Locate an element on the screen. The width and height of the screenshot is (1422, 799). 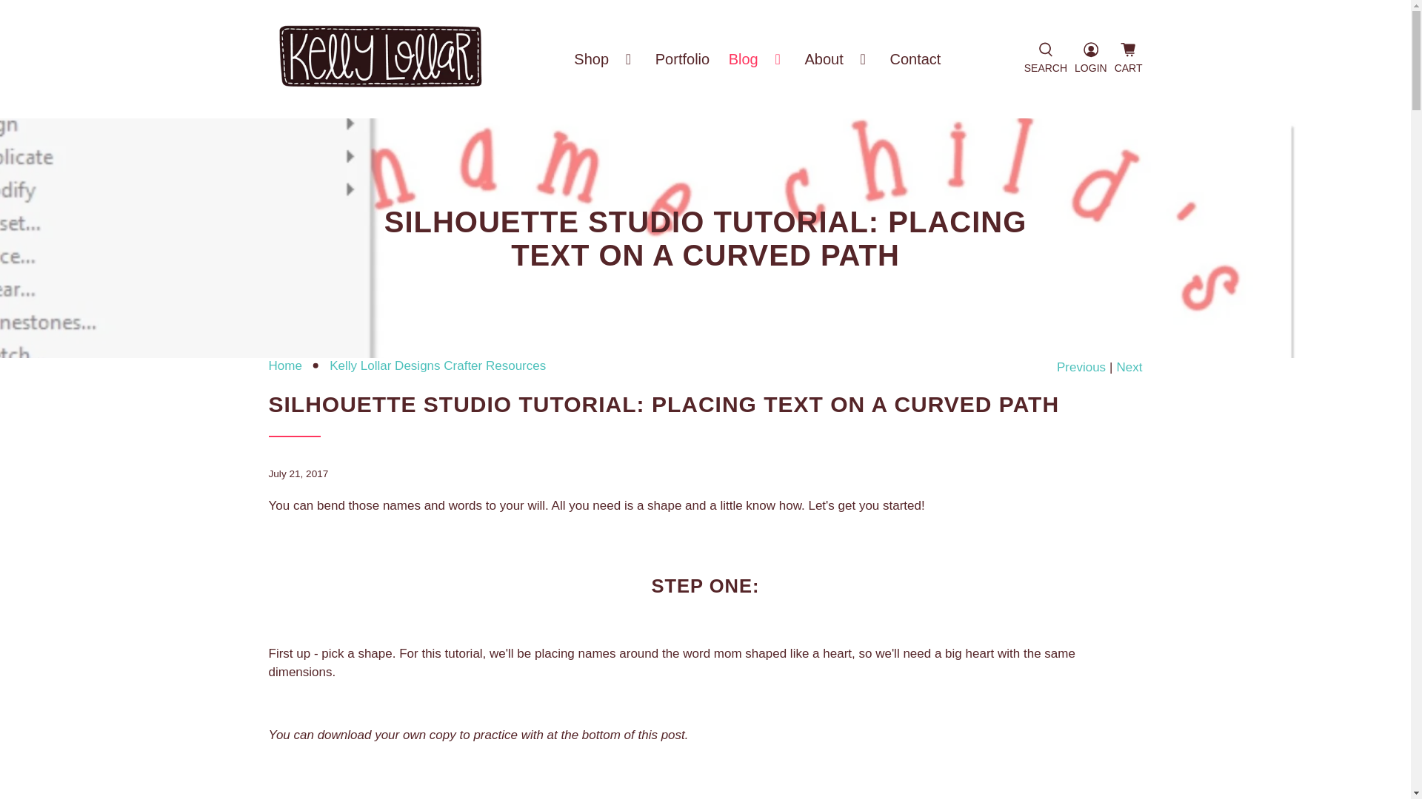
About is located at coordinates (837, 59).